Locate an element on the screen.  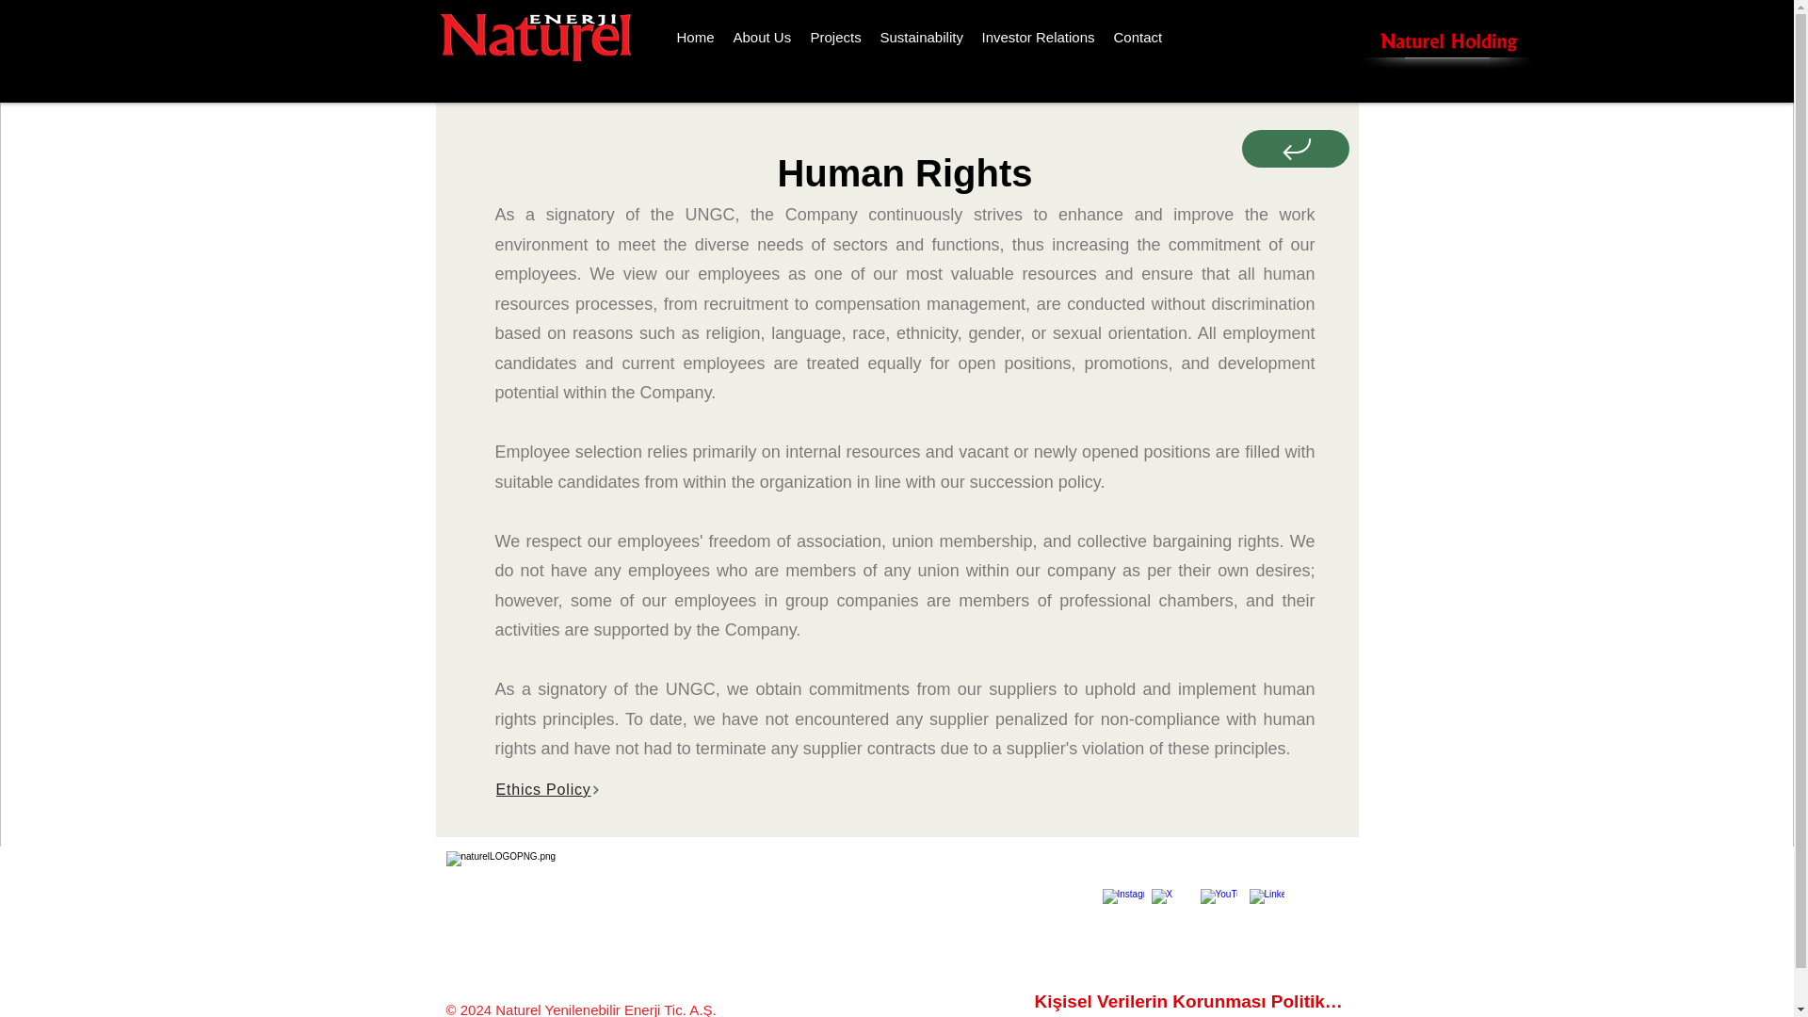
Projects is located at coordinates (834, 38).